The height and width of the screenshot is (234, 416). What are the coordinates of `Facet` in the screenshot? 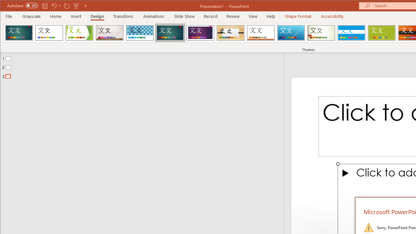 It's located at (79, 32).